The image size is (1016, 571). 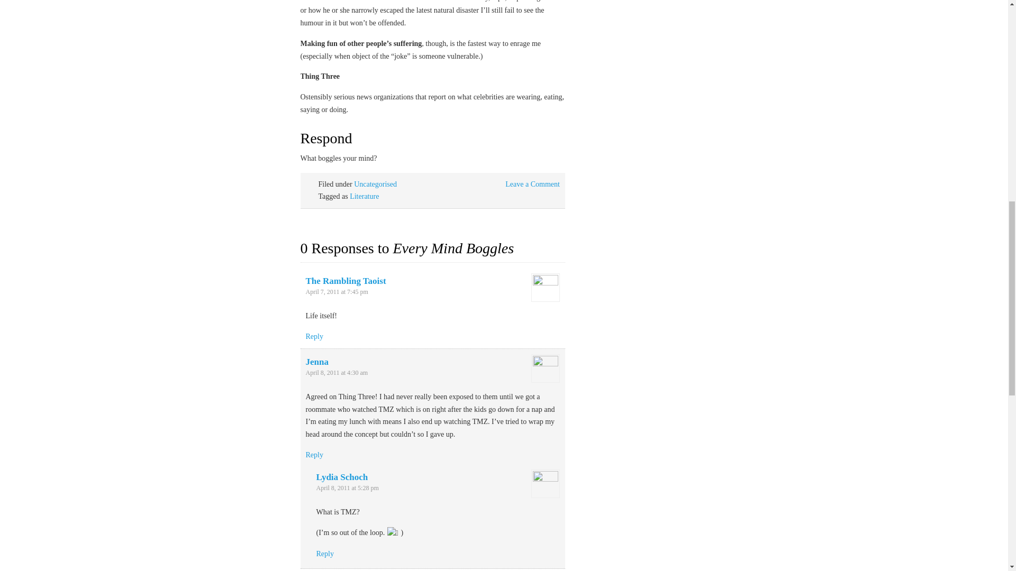 What do you see at coordinates (314, 455) in the screenshot?
I see `Reply` at bounding box center [314, 455].